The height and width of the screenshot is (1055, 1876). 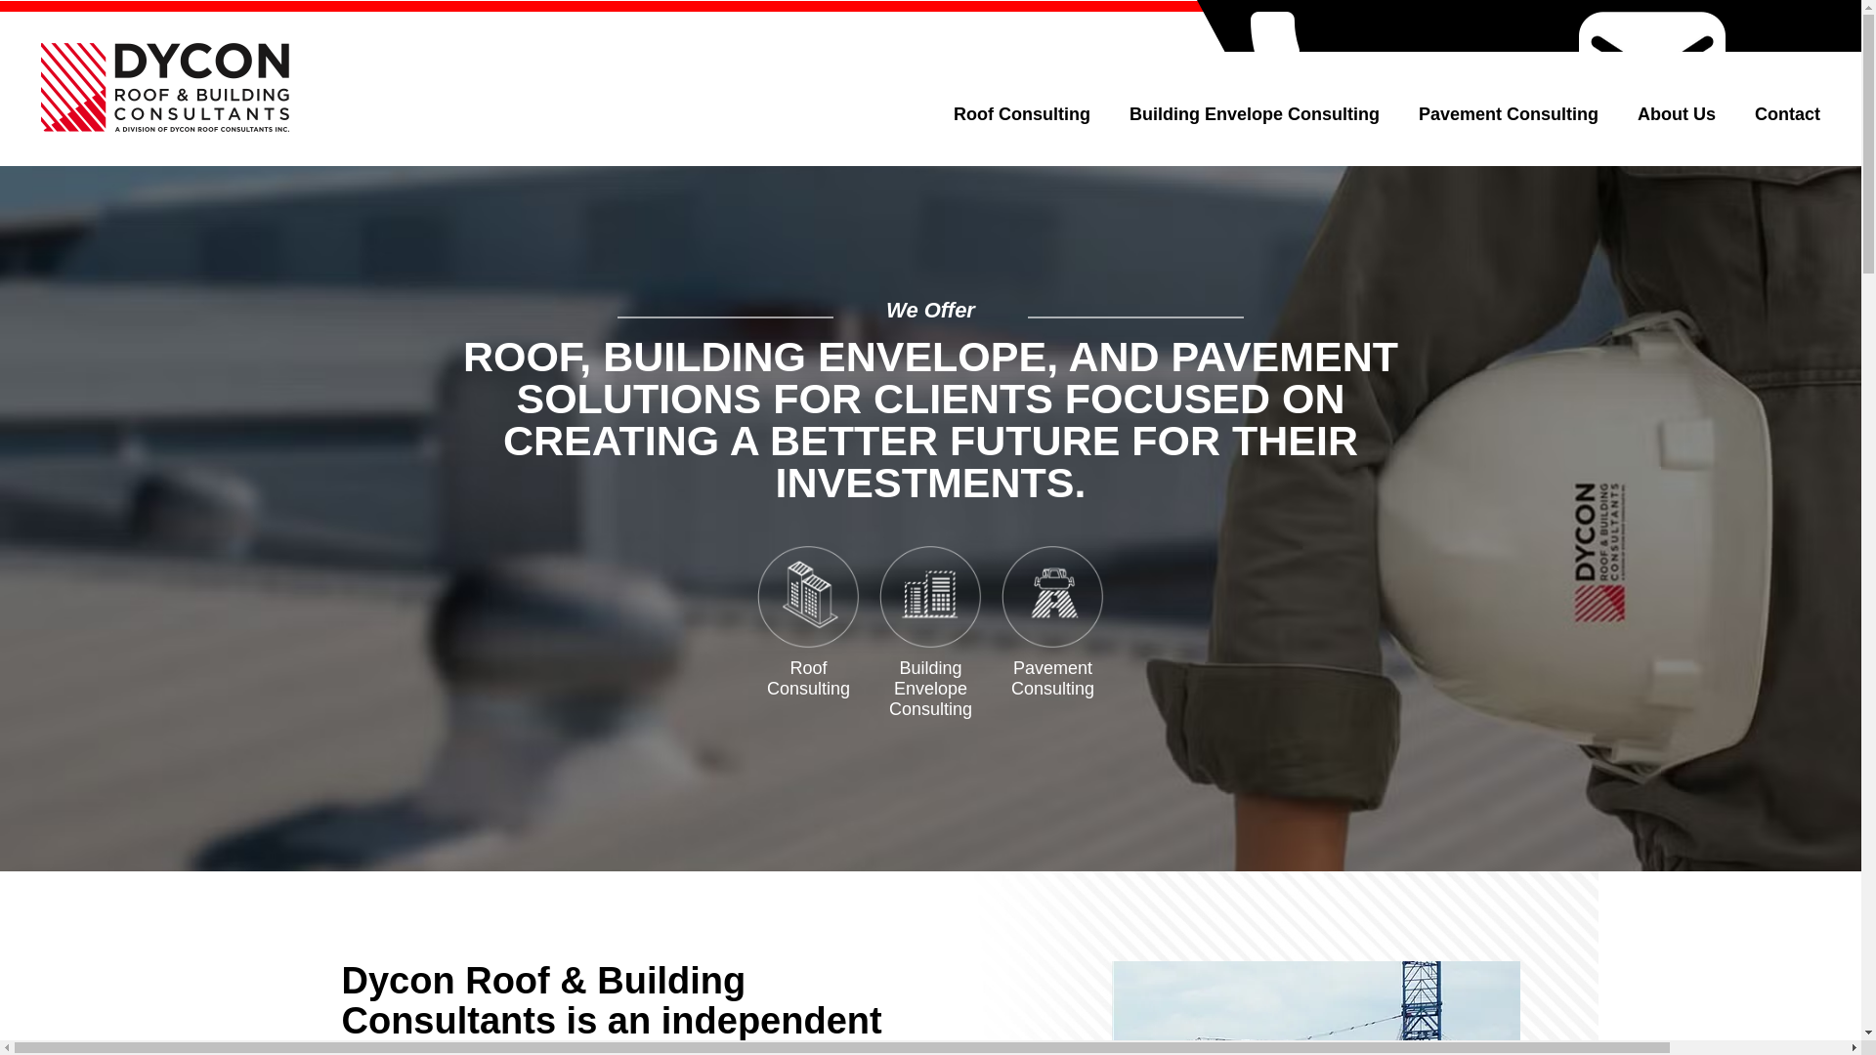 What do you see at coordinates (1513, 128) in the screenshot?
I see `Pavement Consulting` at bounding box center [1513, 128].